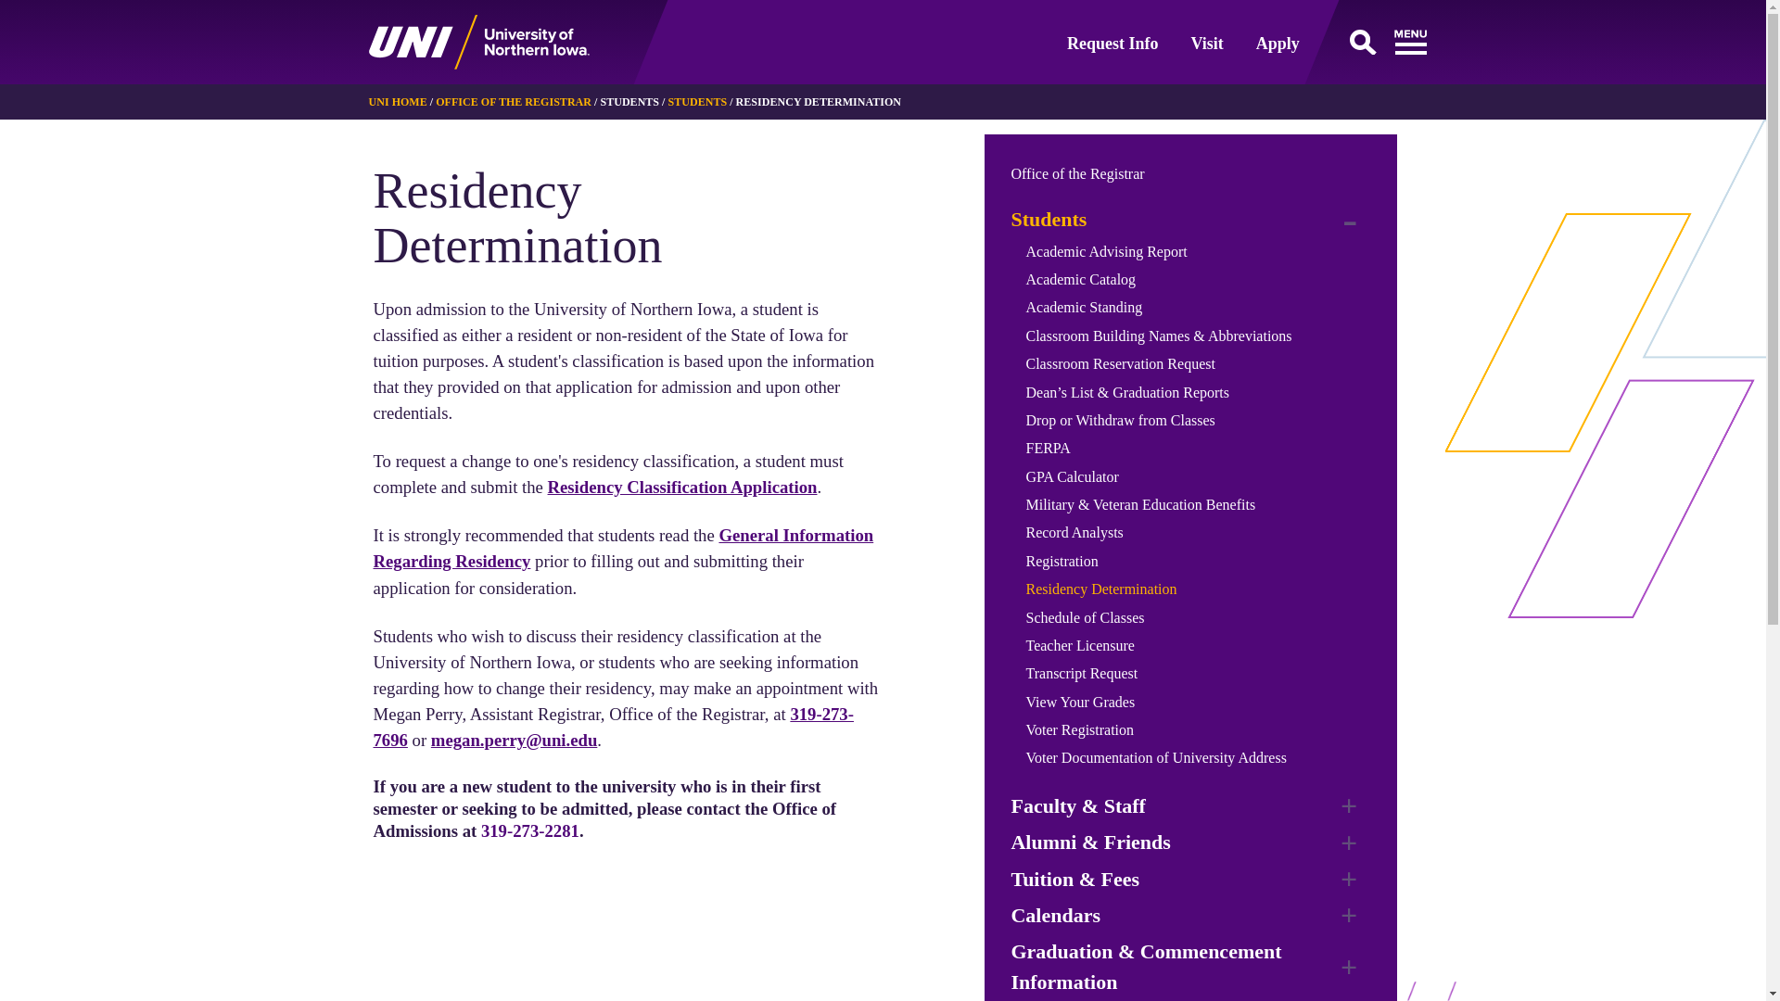  What do you see at coordinates (1112, 43) in the screenshot?
I see `Request Info` at bounding box center [1112, 43].